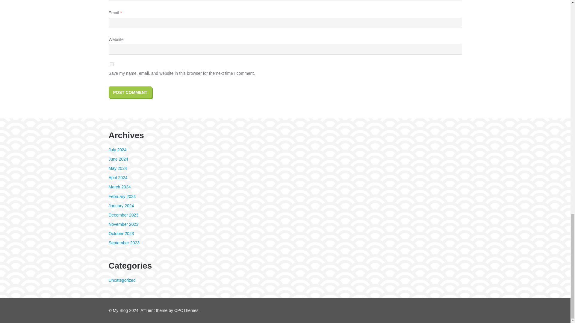 The image size is (575, 323). What do you see at coordinates (119, 187) in the screenshot?
I see `March 2024` at bounding box center [119, 187].